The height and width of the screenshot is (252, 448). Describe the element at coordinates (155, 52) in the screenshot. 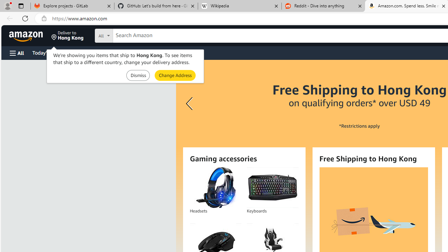

I see `Gift Cards` at that location.